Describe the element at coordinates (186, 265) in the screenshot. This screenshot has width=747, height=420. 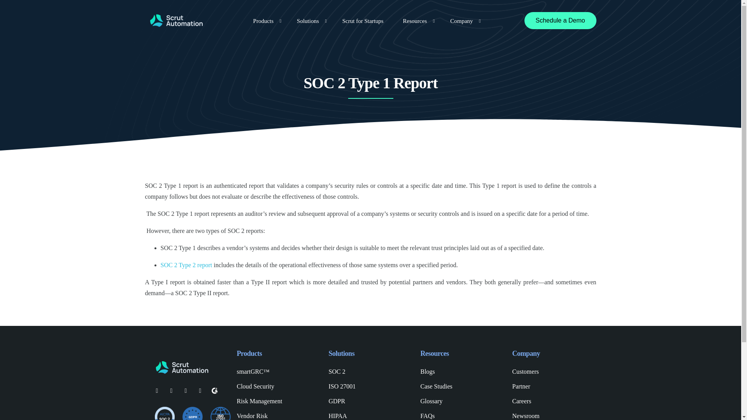
I see `SOC 2 Type 2 report` at that location.